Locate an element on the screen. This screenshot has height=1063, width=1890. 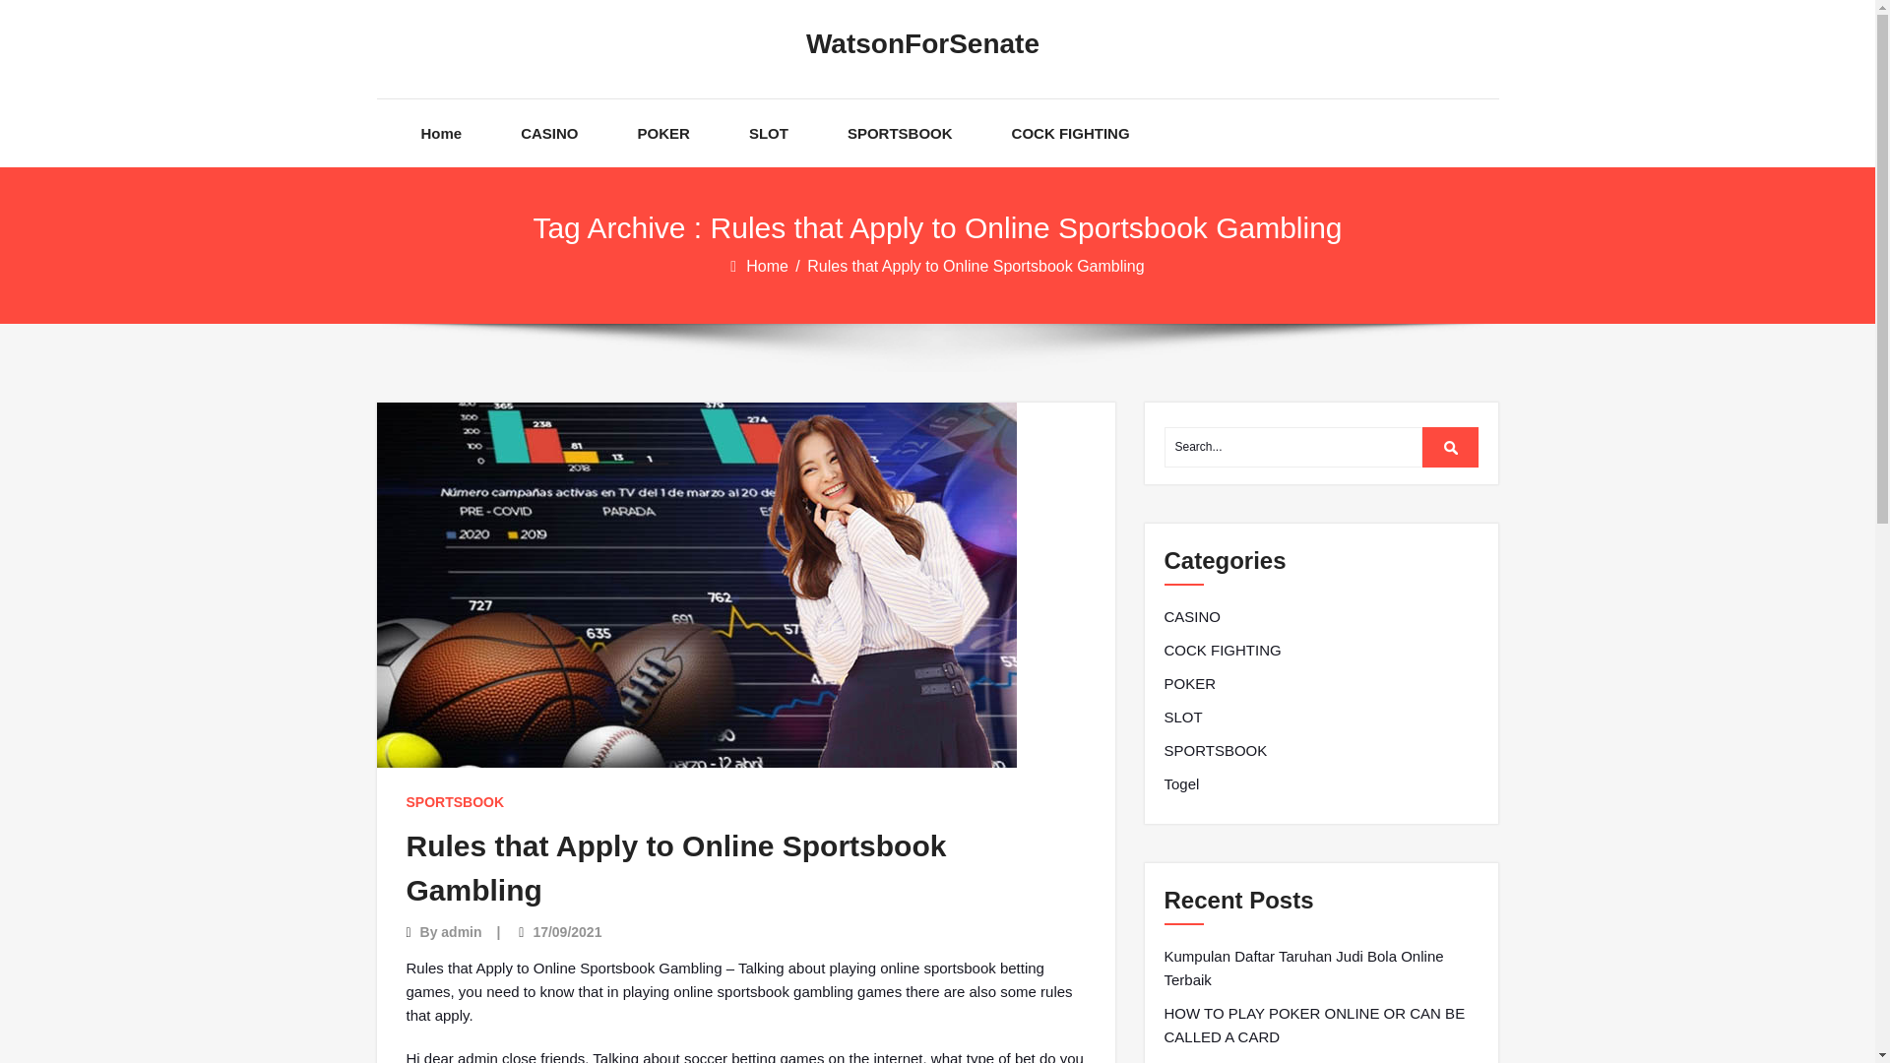
SPORTSBOOK is located at coordinates (1215, 750).